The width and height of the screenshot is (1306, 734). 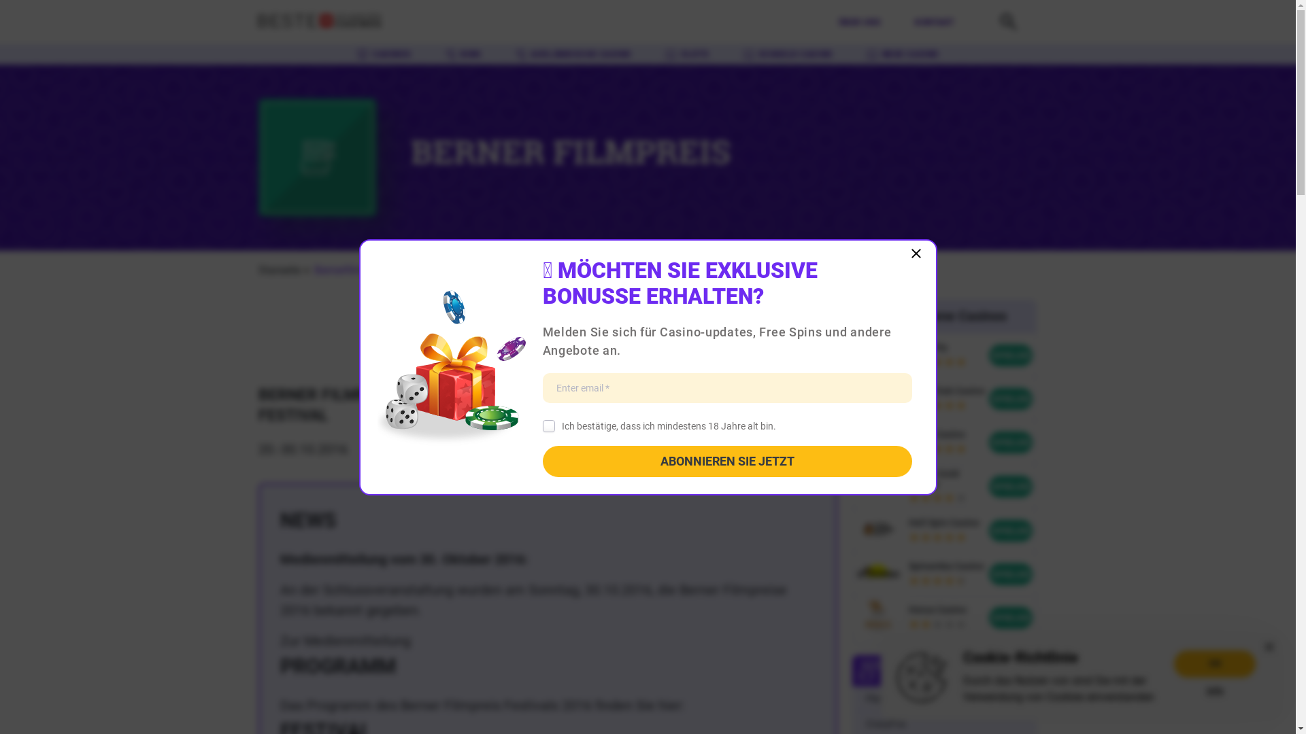 What do you see at coordinates (1011, 442) in the screenshot?
I see `SPIELEN` at bounding box center [1011, 442].